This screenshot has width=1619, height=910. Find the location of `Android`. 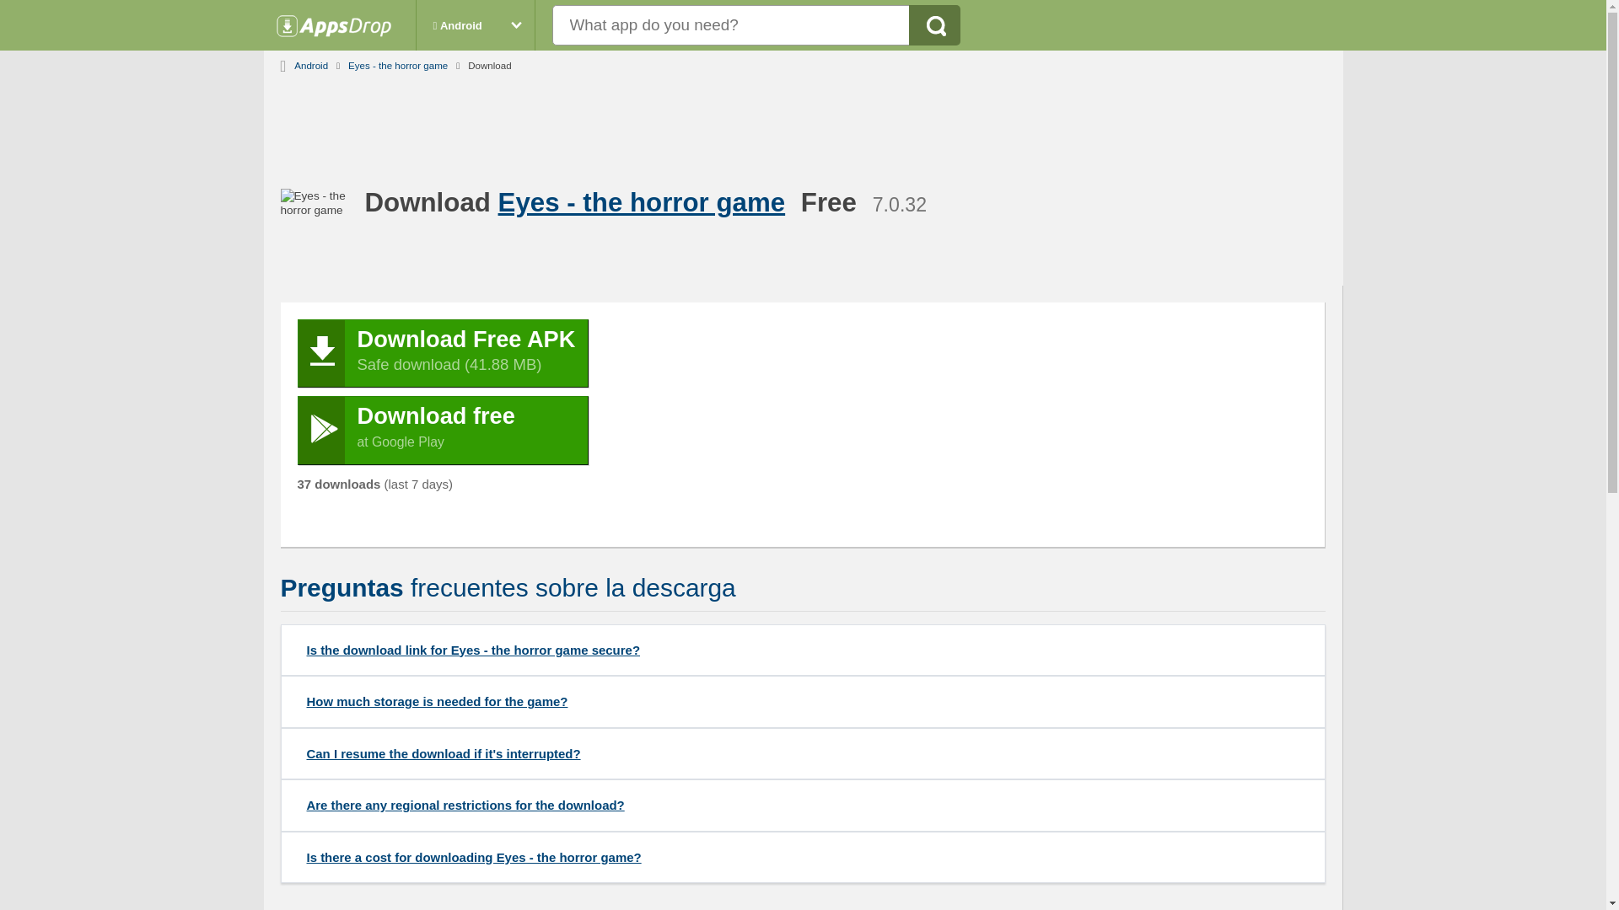

Android is located at coordinates (311, 62).